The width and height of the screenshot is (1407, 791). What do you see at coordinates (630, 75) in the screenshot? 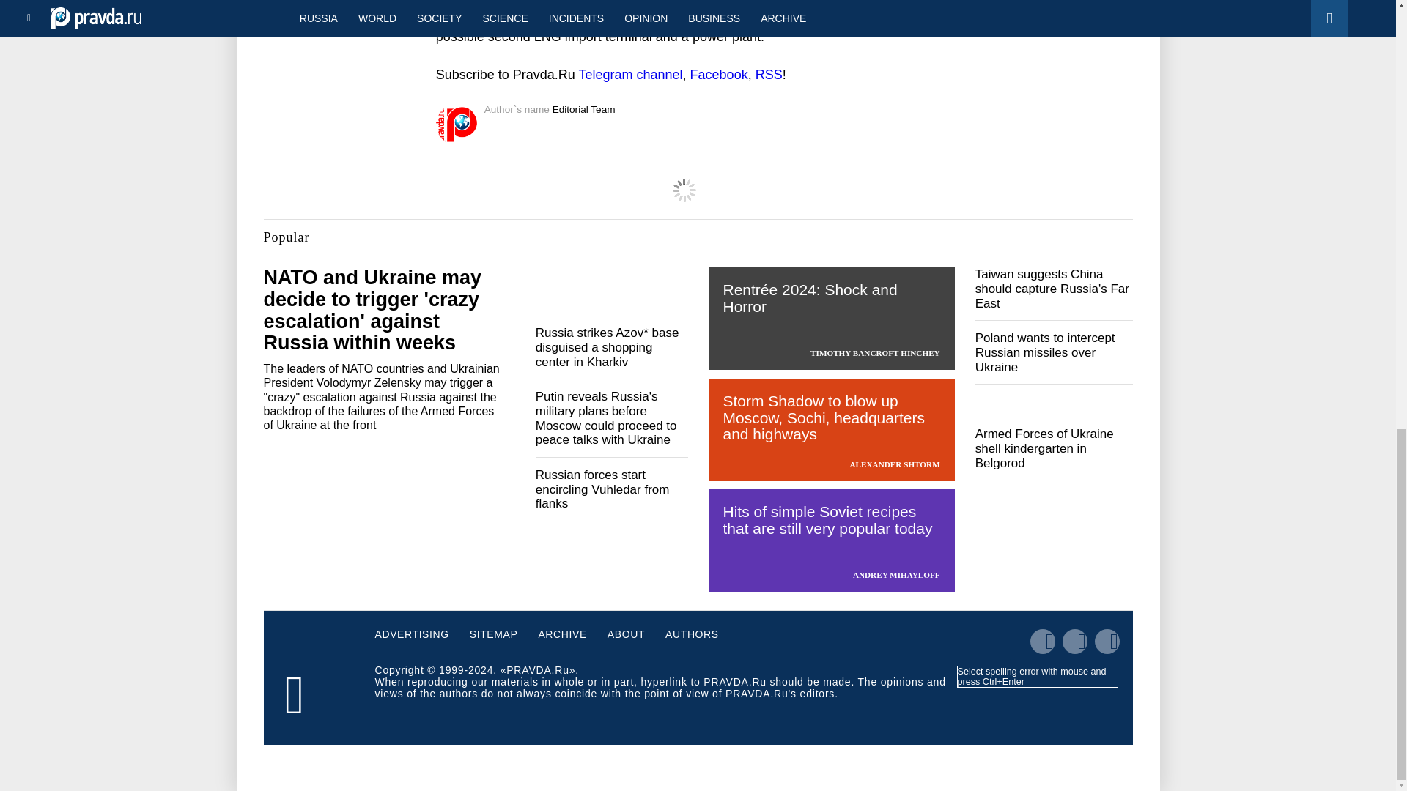
I see `Telegram channel` at bounding box center [630, 75].